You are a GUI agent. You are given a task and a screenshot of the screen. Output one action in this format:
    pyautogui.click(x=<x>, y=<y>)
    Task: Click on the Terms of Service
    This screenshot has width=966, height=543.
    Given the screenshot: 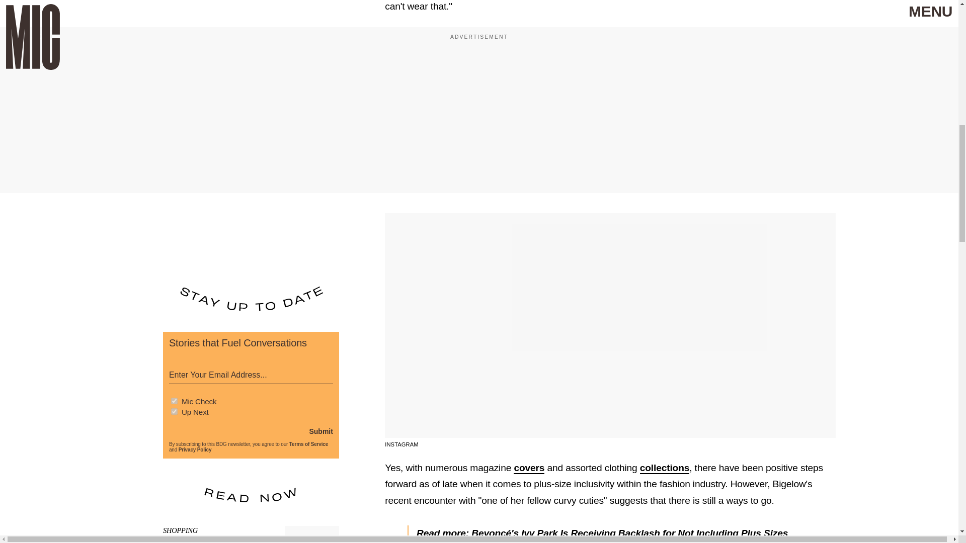 What is the action you would take?
    pyautogui.click(x=308, y=444)
    